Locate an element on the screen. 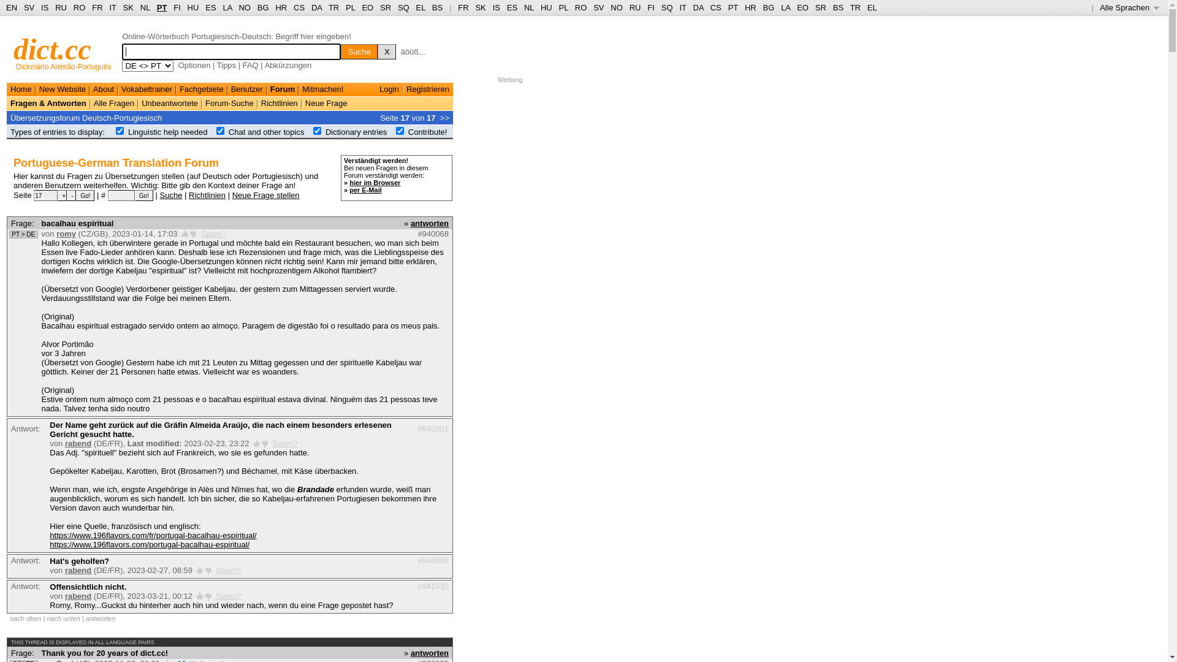  SR is located at coordinates (386, 7).